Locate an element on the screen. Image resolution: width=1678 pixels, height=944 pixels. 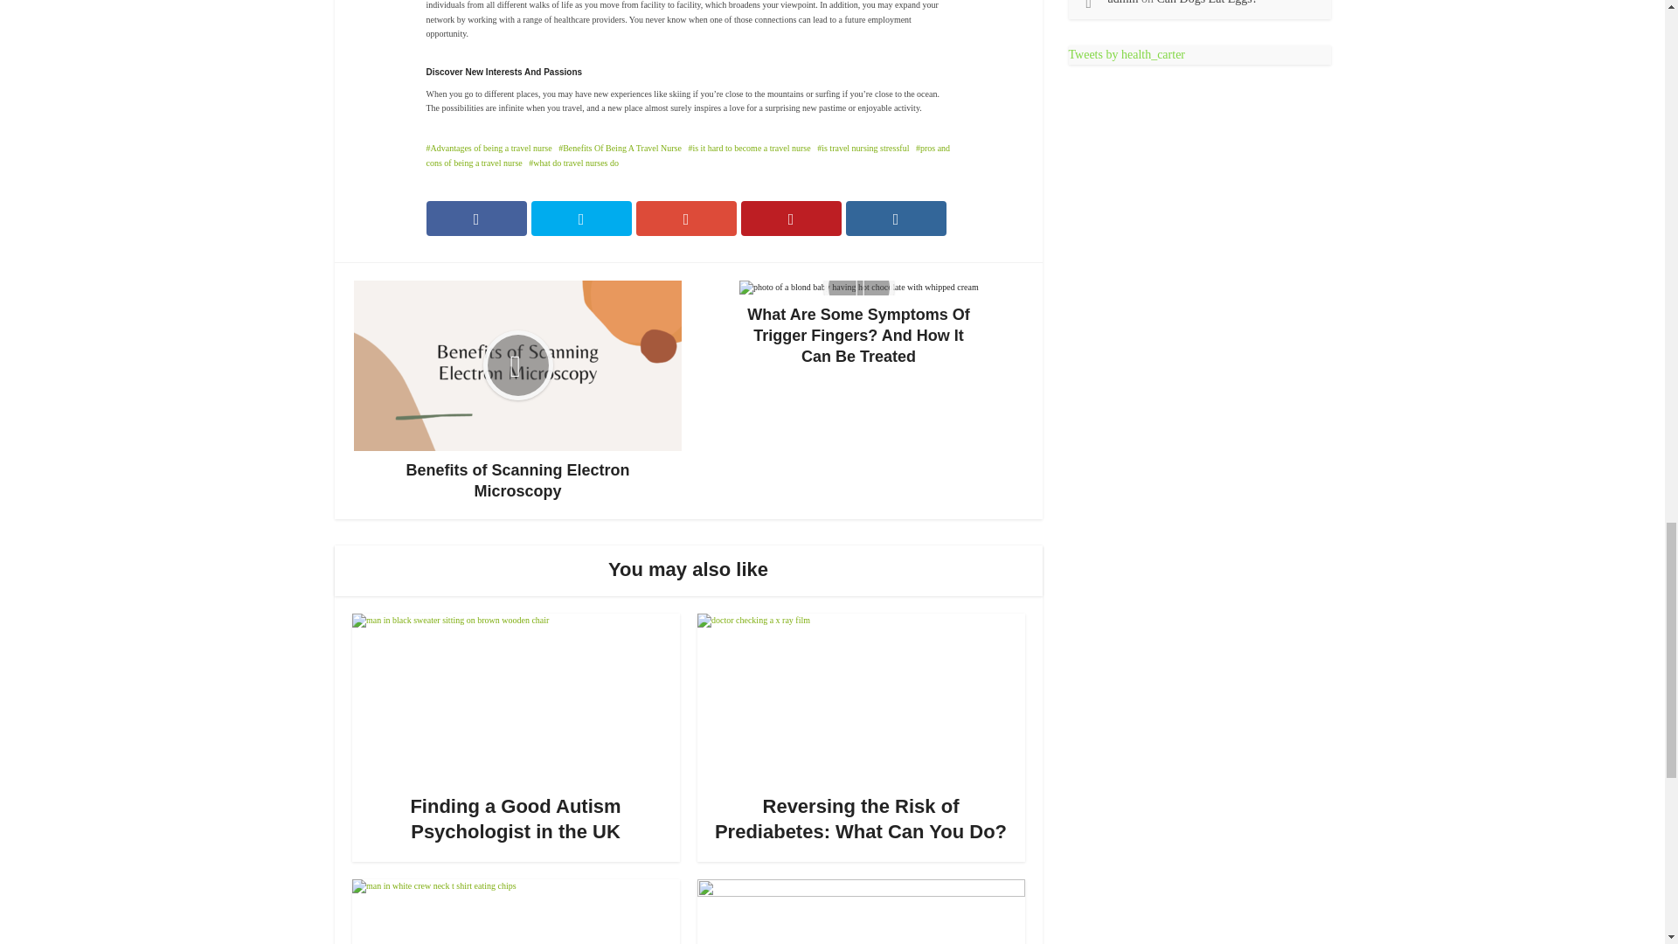
Advantages of being a travel nurse is located at coordinates (489, 148).